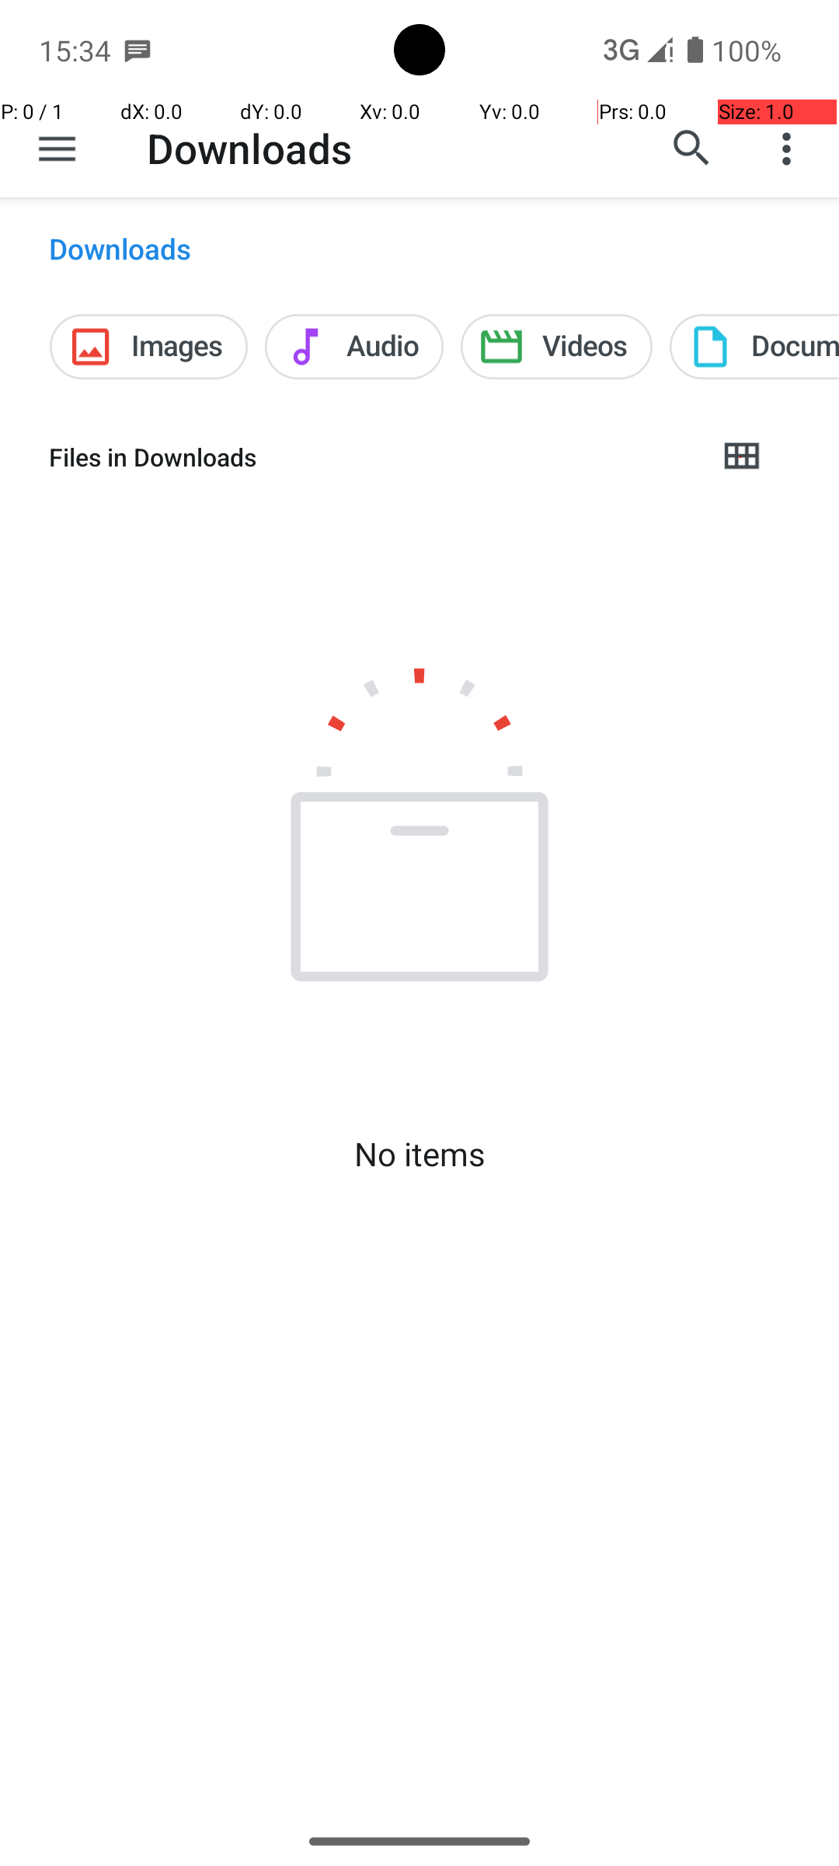  Describe the element at coordinates (249, 148) in the screenshot. I see `Downloads` at that location.